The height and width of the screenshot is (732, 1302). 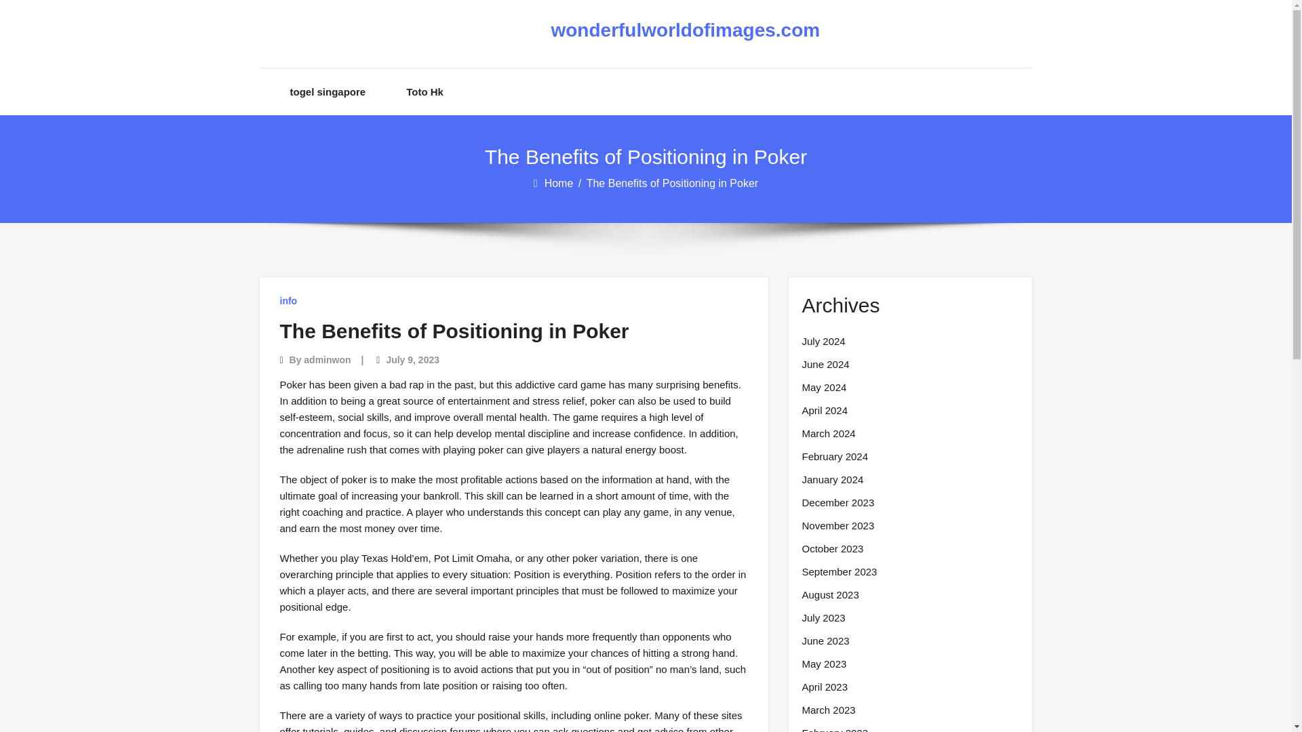 I want to click on November 2023, so click(x=837, y=526).